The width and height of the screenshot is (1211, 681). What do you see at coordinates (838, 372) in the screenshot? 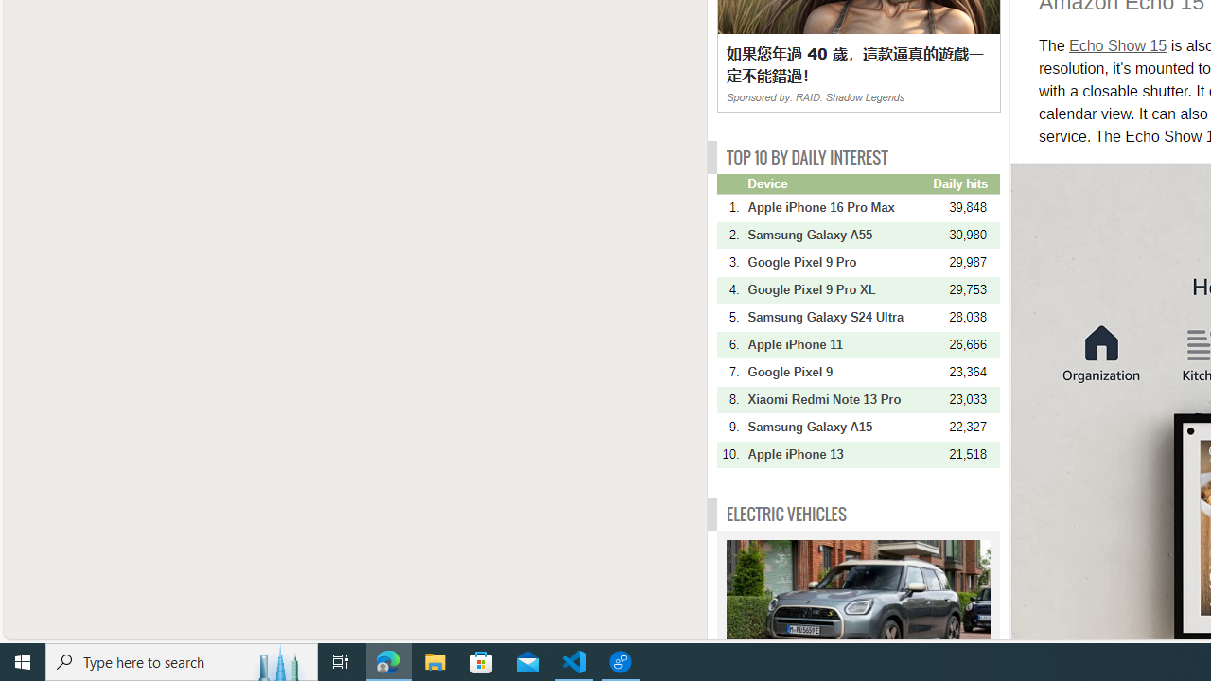
I see `Google Pixel 9` at bounding box center [838, 372].